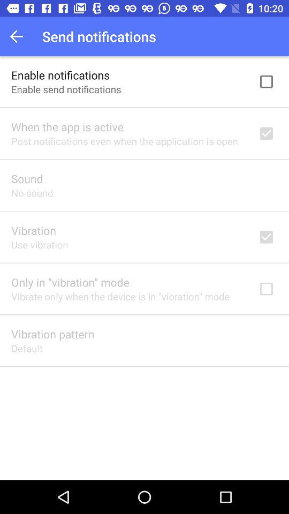  Describe the element at coordinates (120, 297) in the screenshot. I see `press the app above vibration pattern item` at that location.